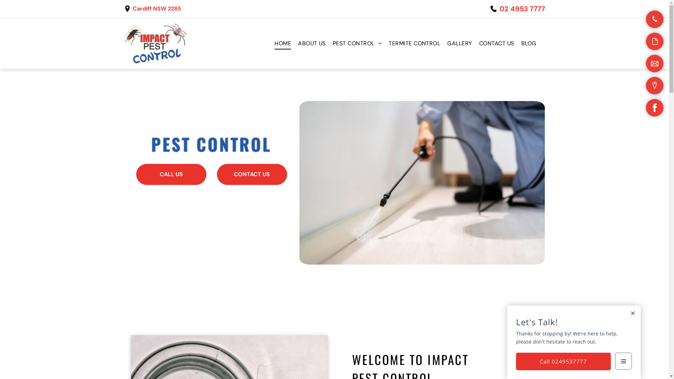 Image resolution: width=674 pixels, height=379 pixels. Describe the element at coordinates (529, 44) in the screenshot. I see `BLOG` at that location.